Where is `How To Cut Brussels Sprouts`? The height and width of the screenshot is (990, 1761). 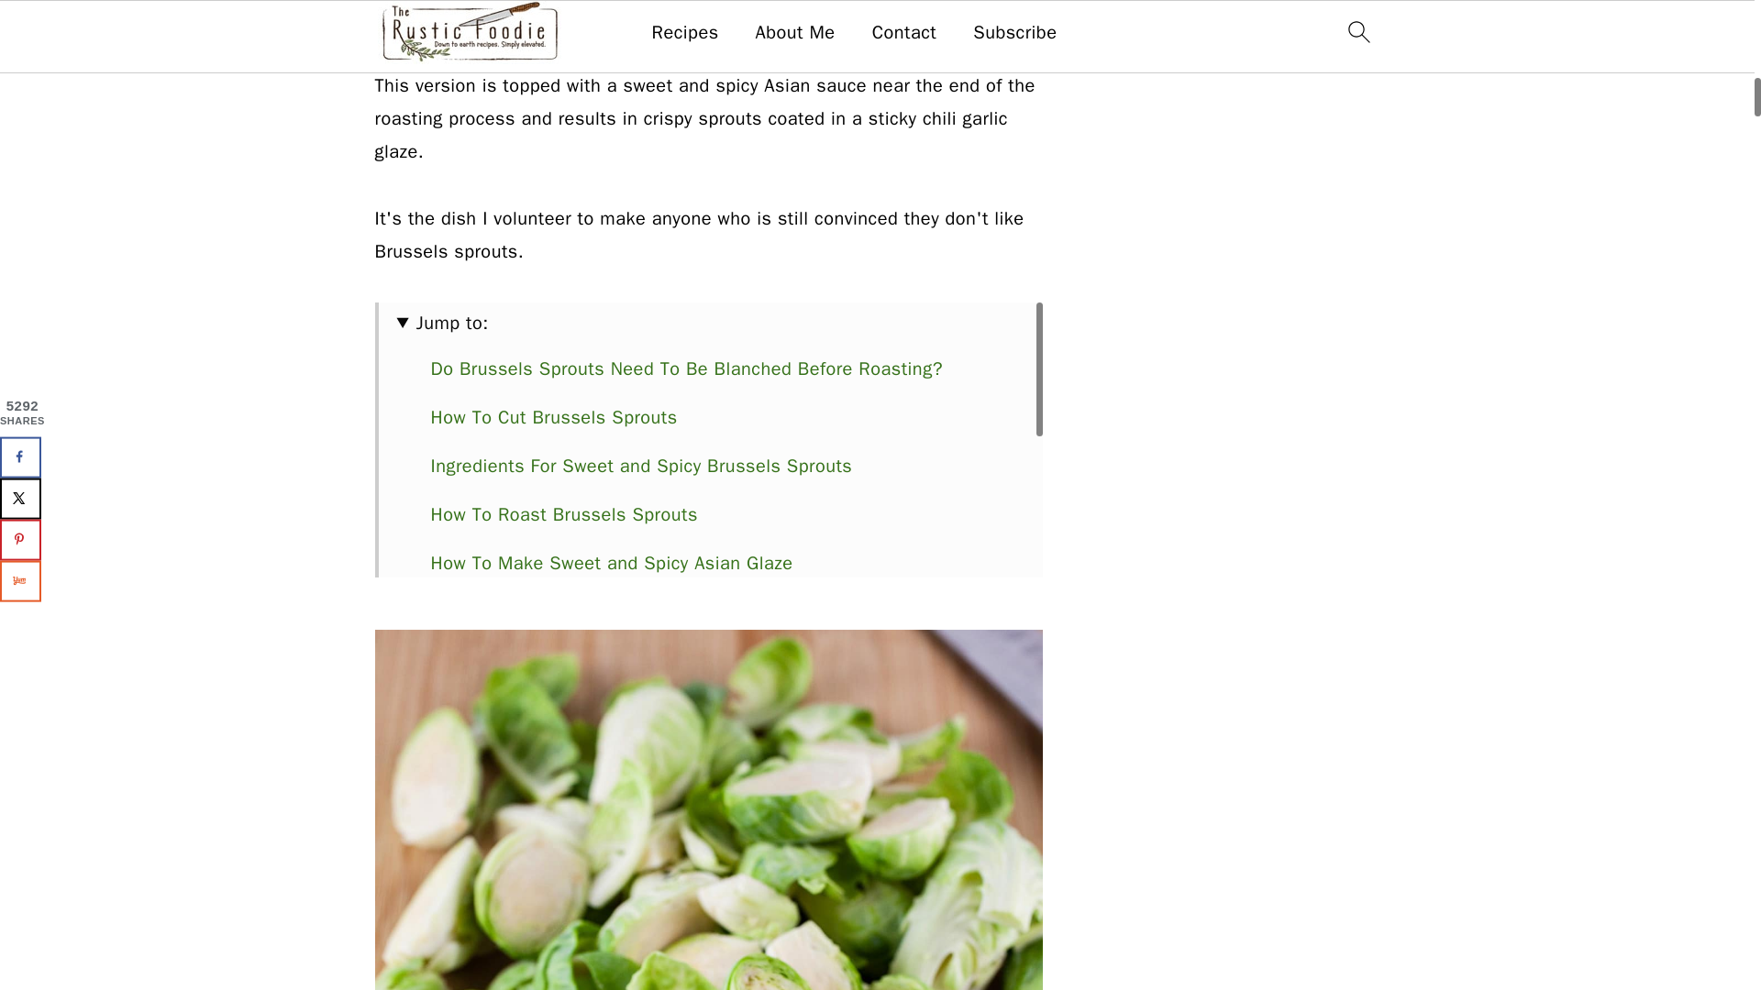 How To Cut Brussels Sprouts is located at coordinates (554, 416).